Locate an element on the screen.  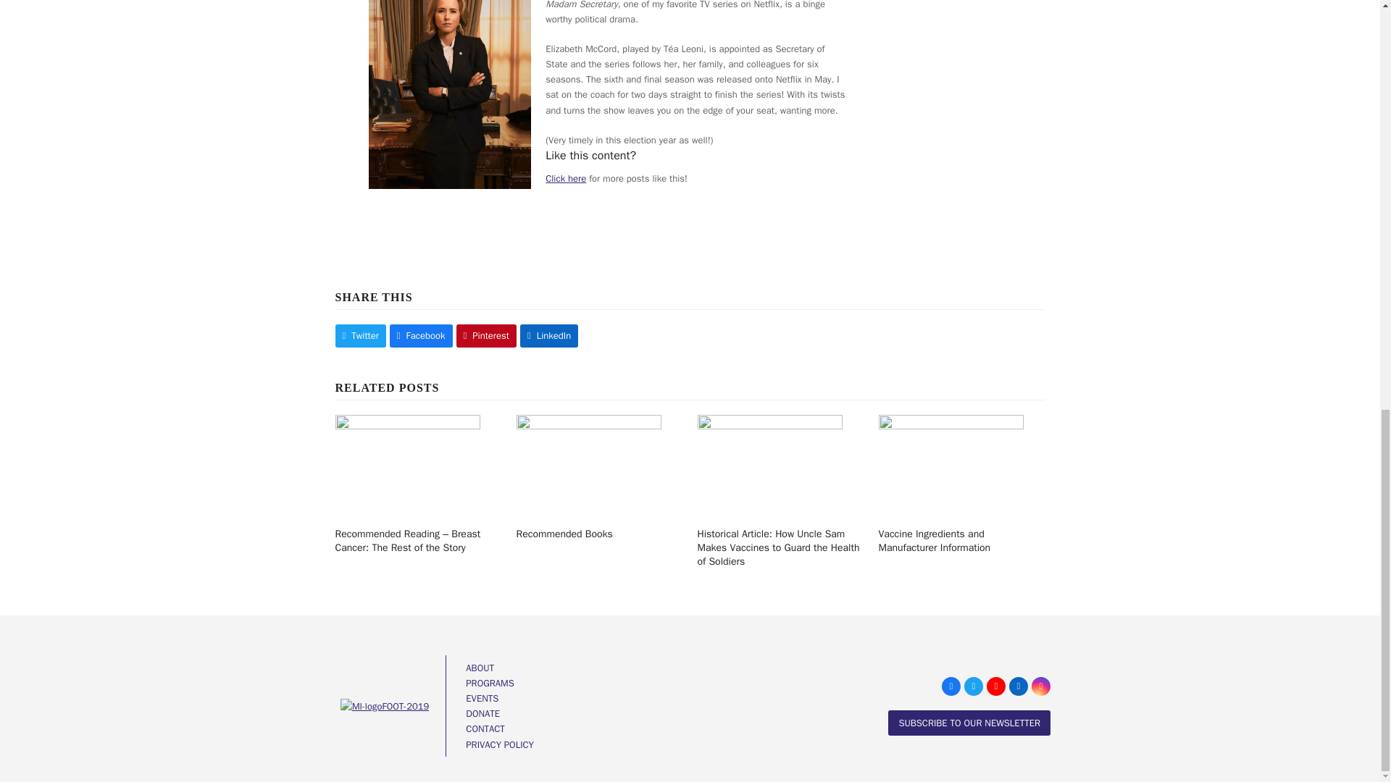
LinkedIn is located at coordinates (1019, 686).